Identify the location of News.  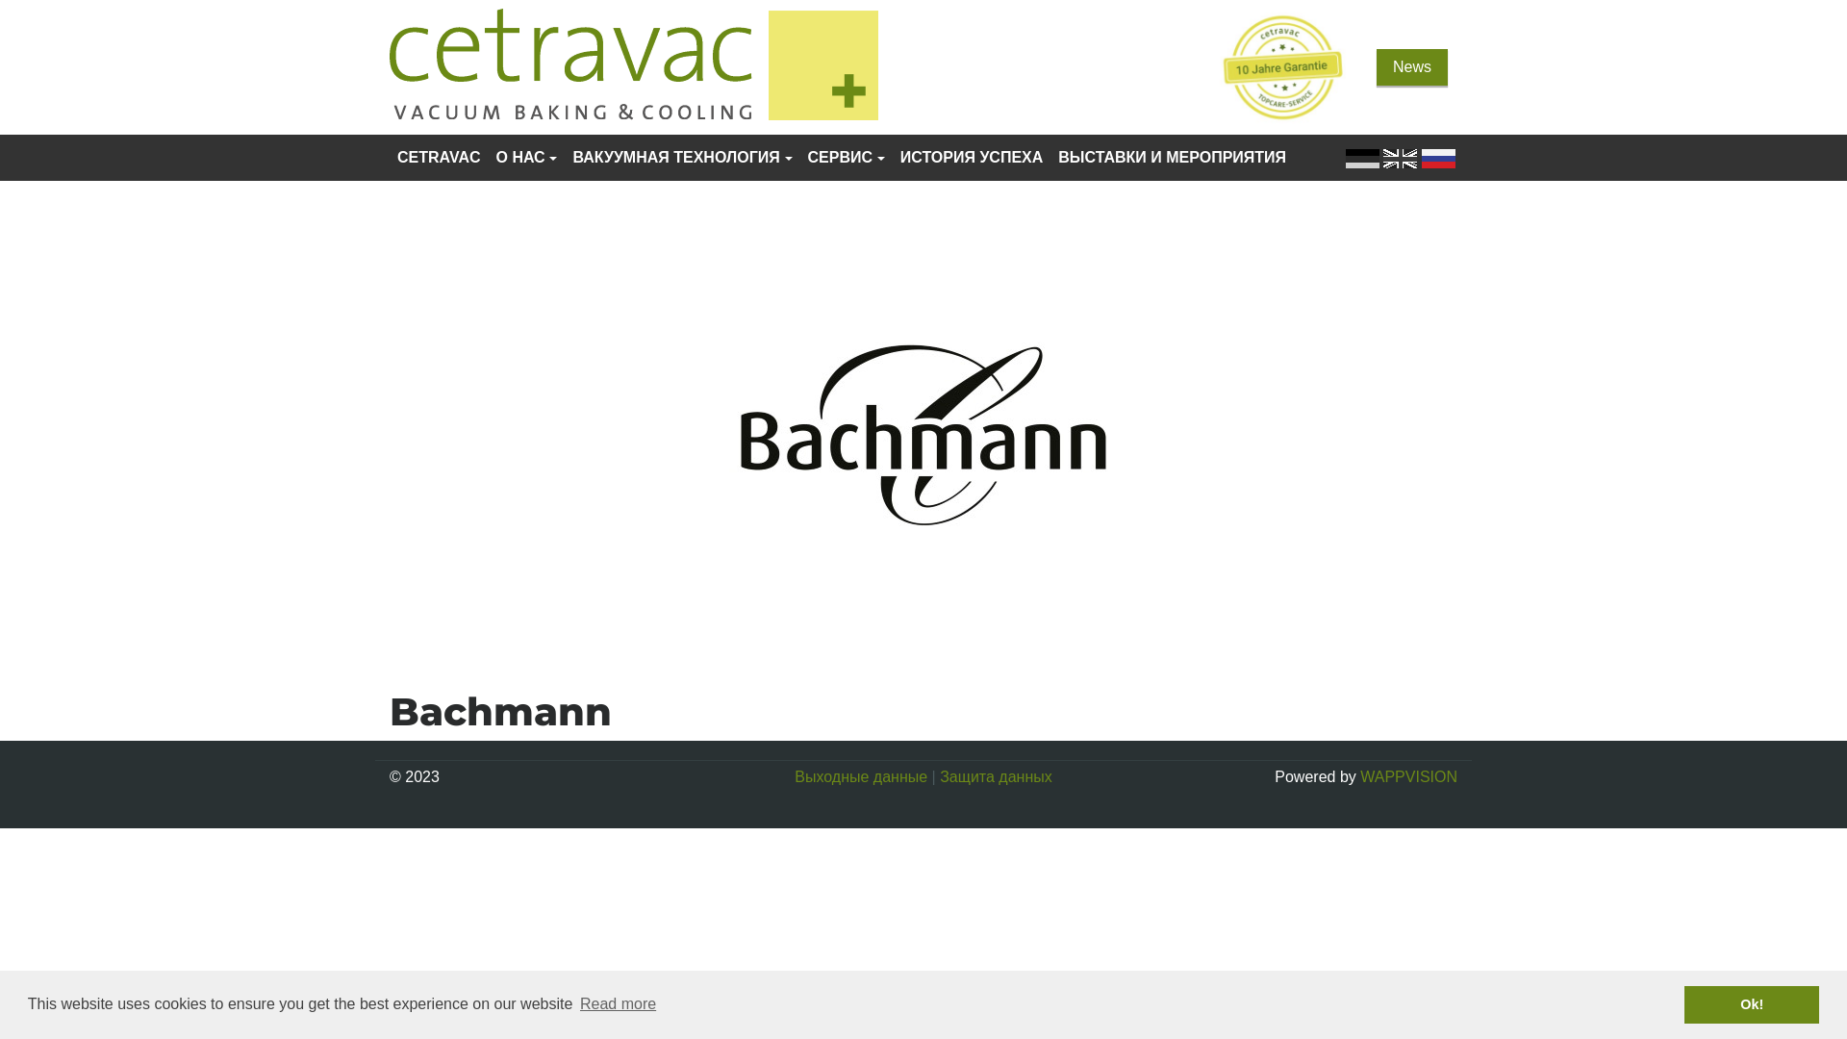
(1412, 67).